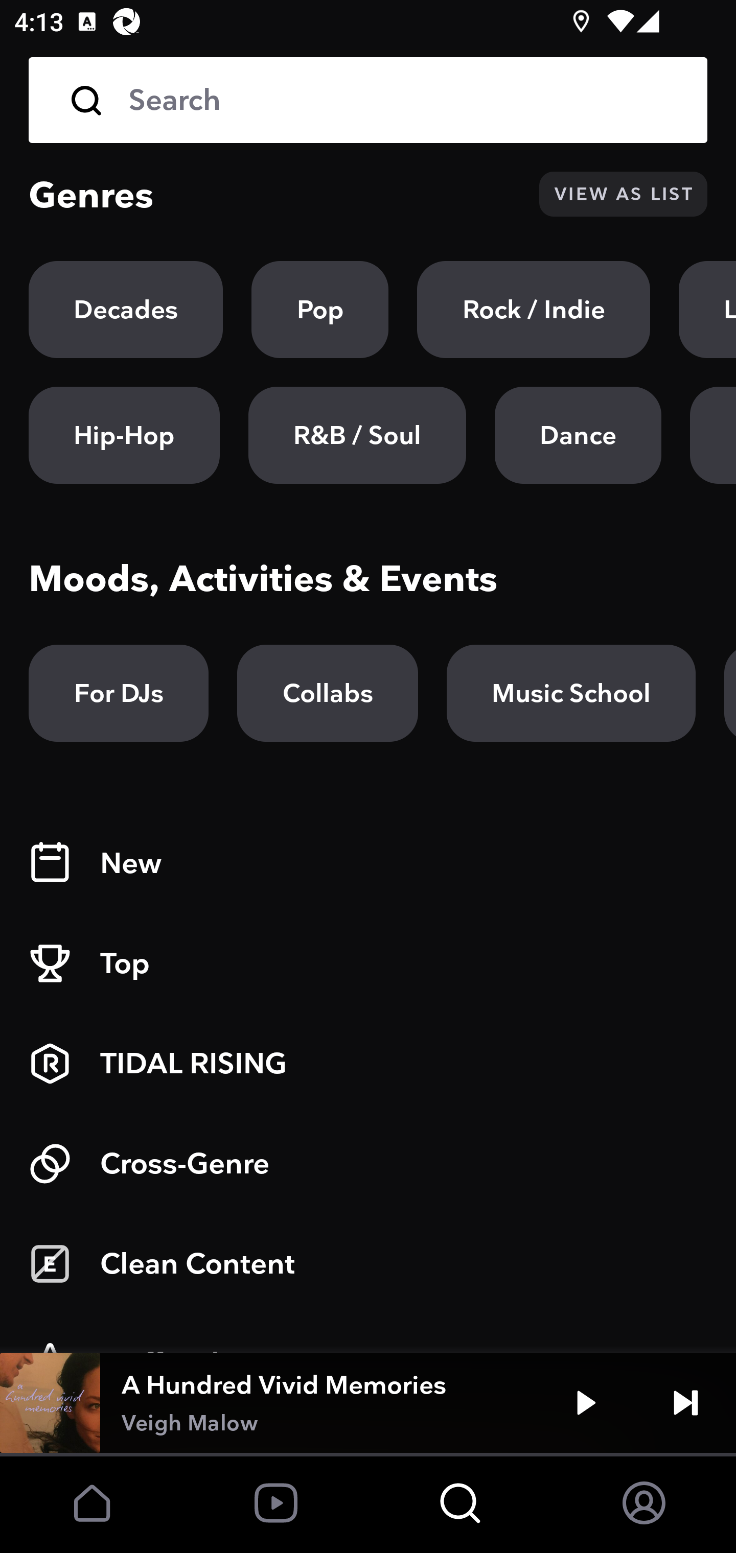  I want to click on R&B / Soul, so click(357, 435).